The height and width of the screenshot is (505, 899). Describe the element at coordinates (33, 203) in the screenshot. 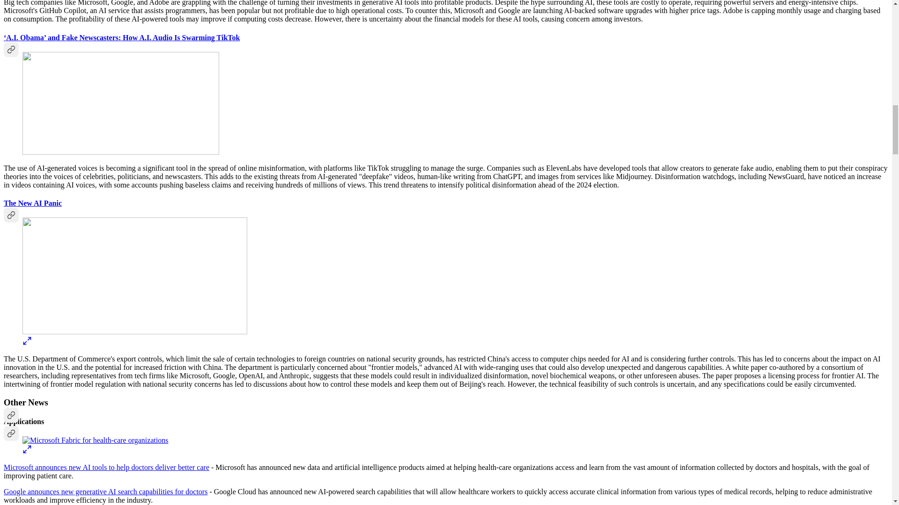

I see `The New AI Panic` at that location.